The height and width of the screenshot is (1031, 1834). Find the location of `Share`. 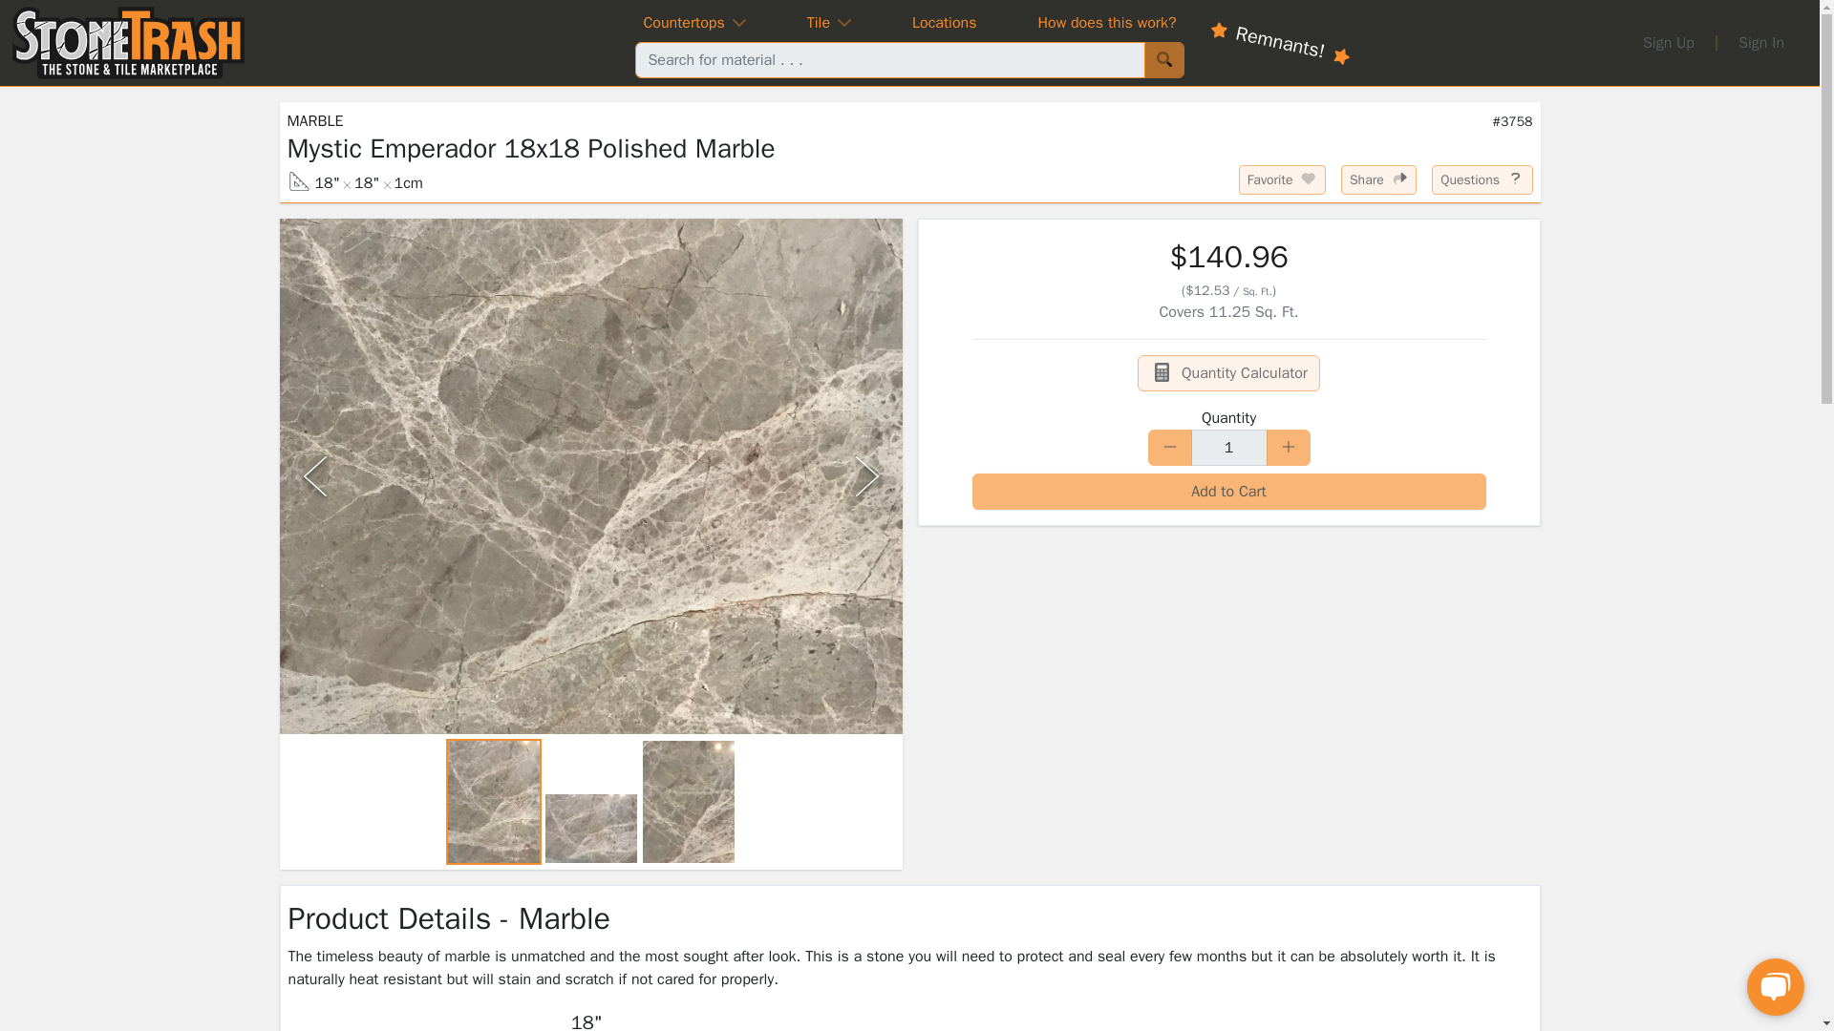

Share is located at coordinates (1377, 179).